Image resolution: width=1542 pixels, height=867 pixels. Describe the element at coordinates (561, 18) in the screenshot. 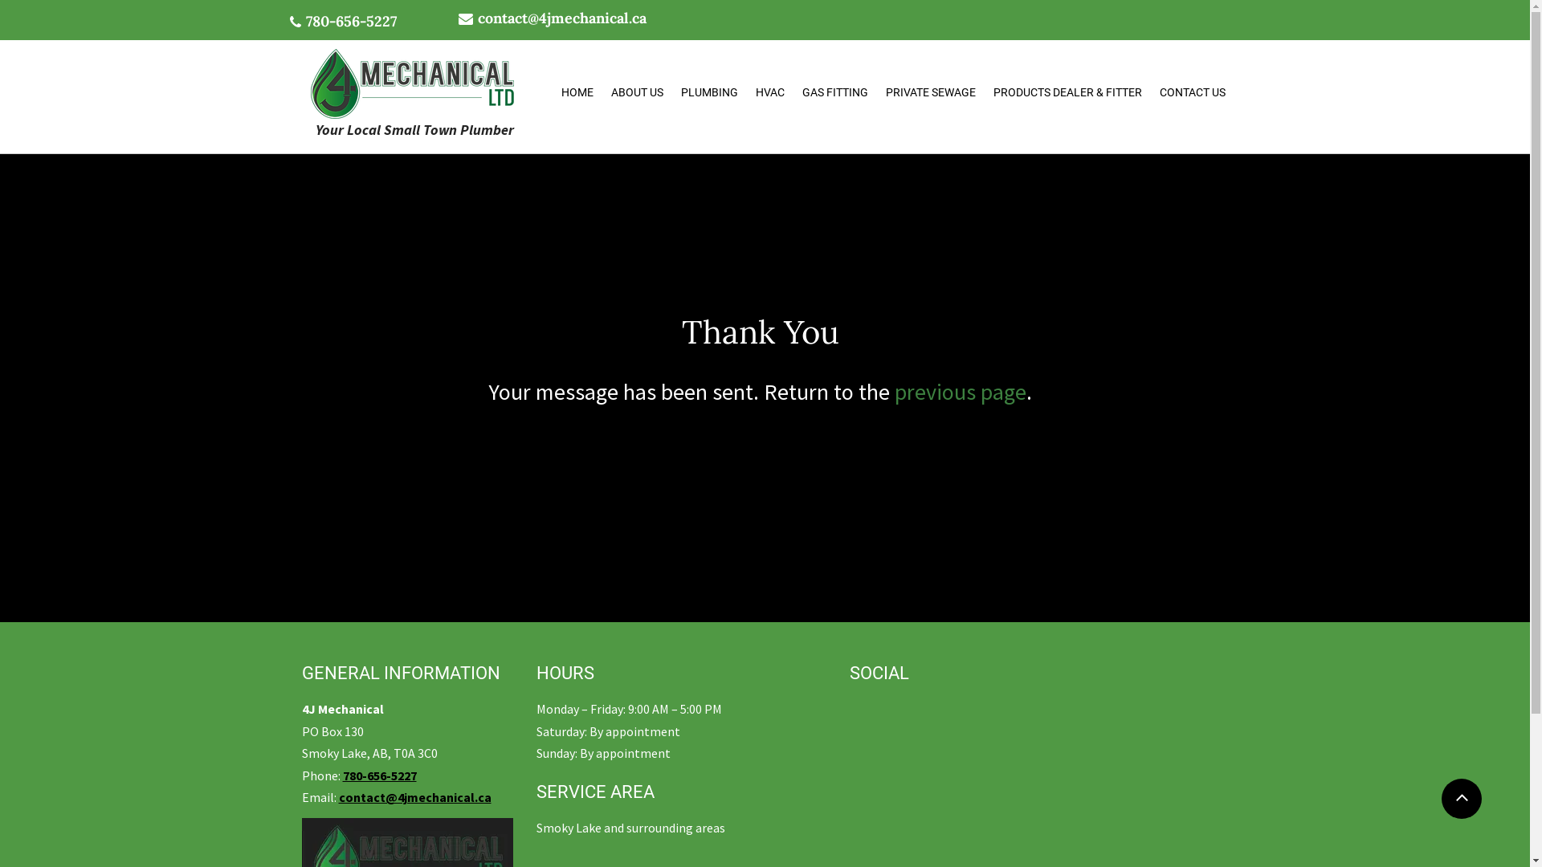

I see `contact@4jmechanical.ca` at that location.